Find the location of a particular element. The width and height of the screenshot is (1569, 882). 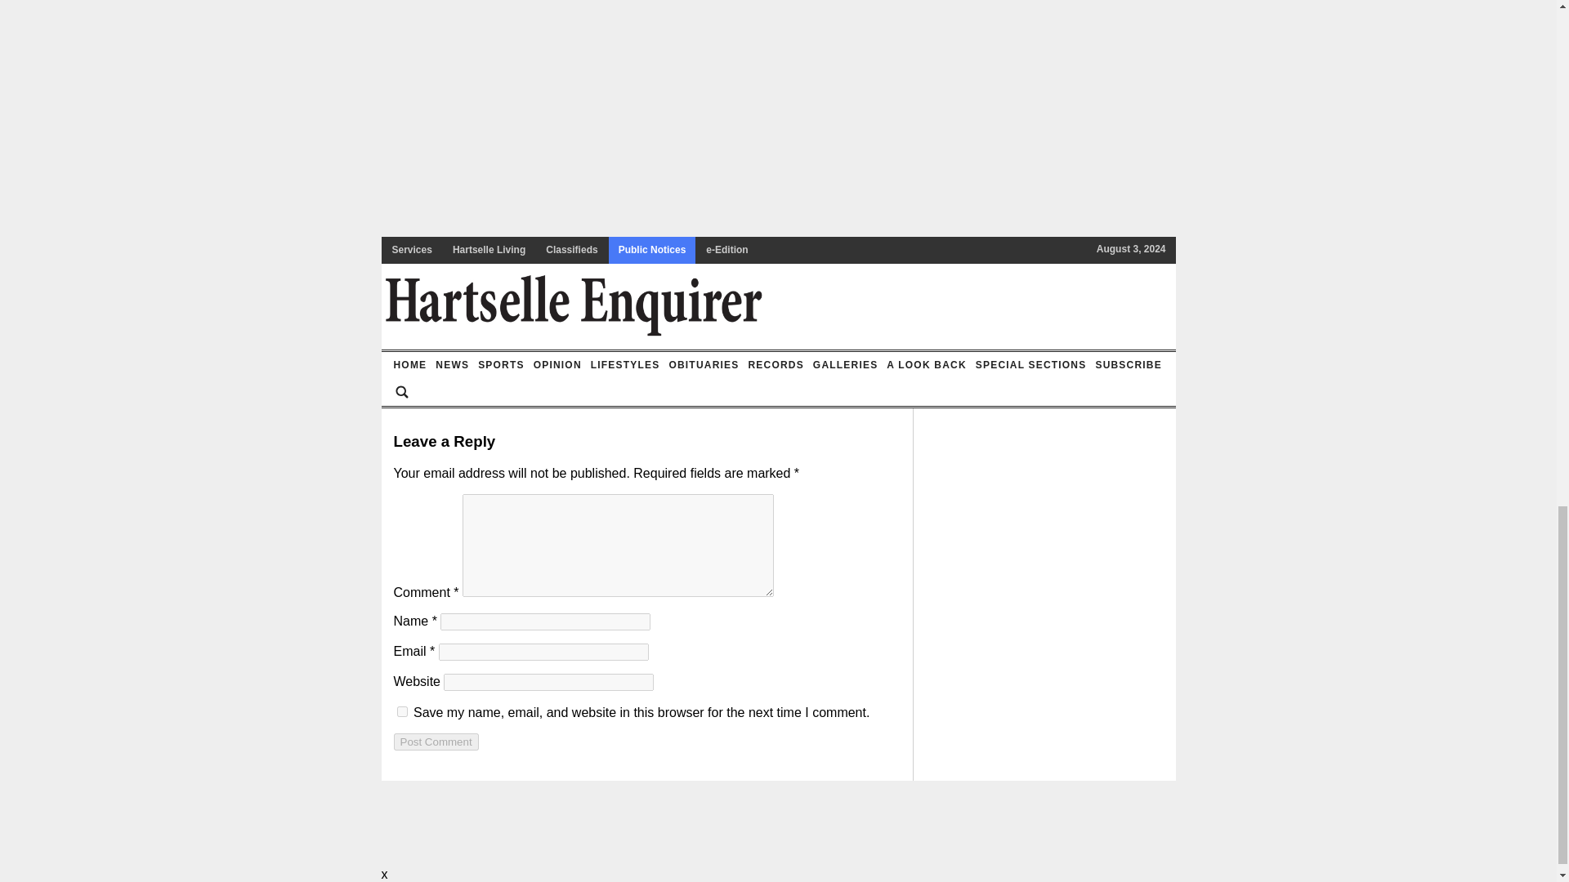

Post Comment is located at coordinates (436, 742).